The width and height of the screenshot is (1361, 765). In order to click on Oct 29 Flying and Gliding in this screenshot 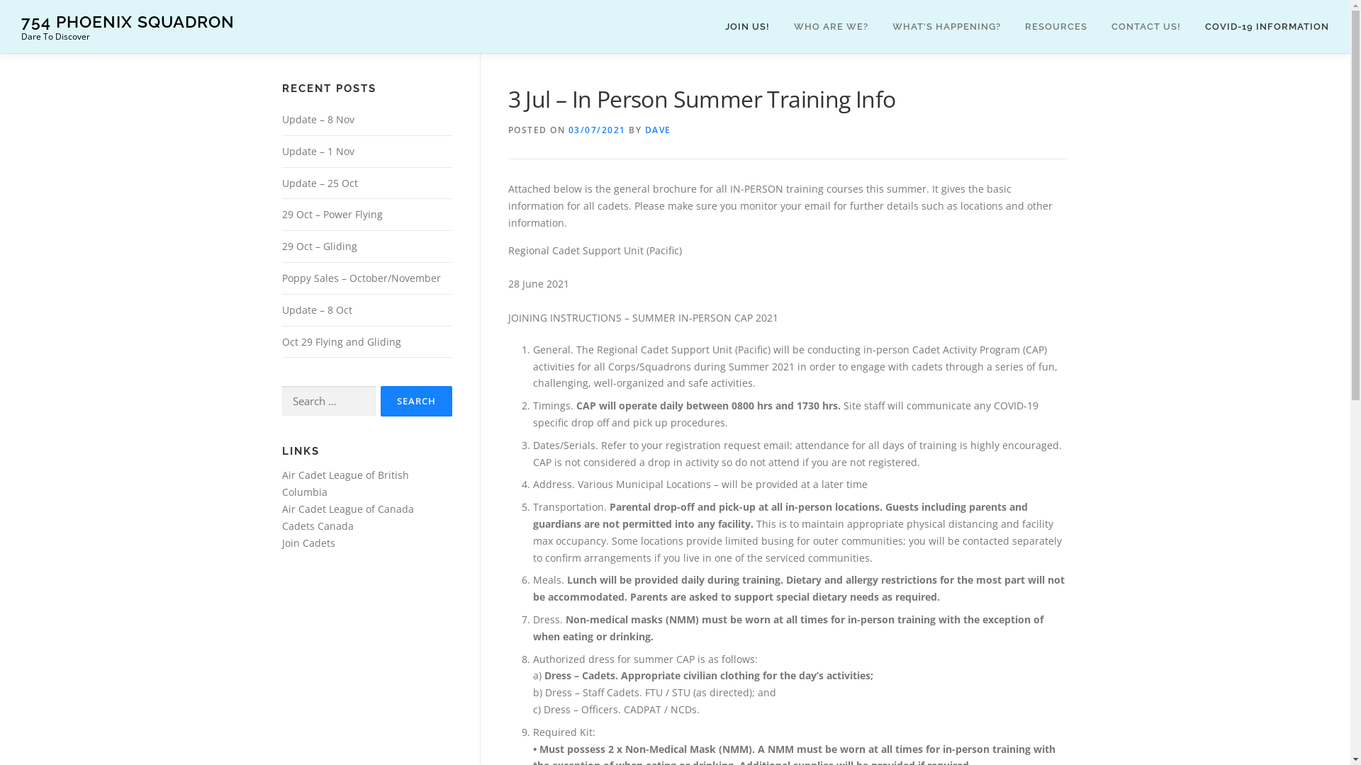, I will do `click(342, 341)`.